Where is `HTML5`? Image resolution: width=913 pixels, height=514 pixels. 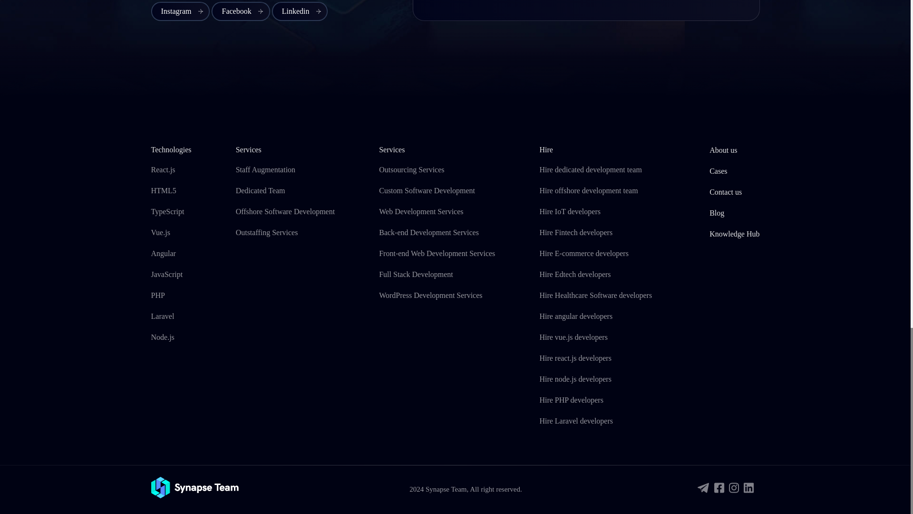
HTML5 is located at coordinates (164, 190).